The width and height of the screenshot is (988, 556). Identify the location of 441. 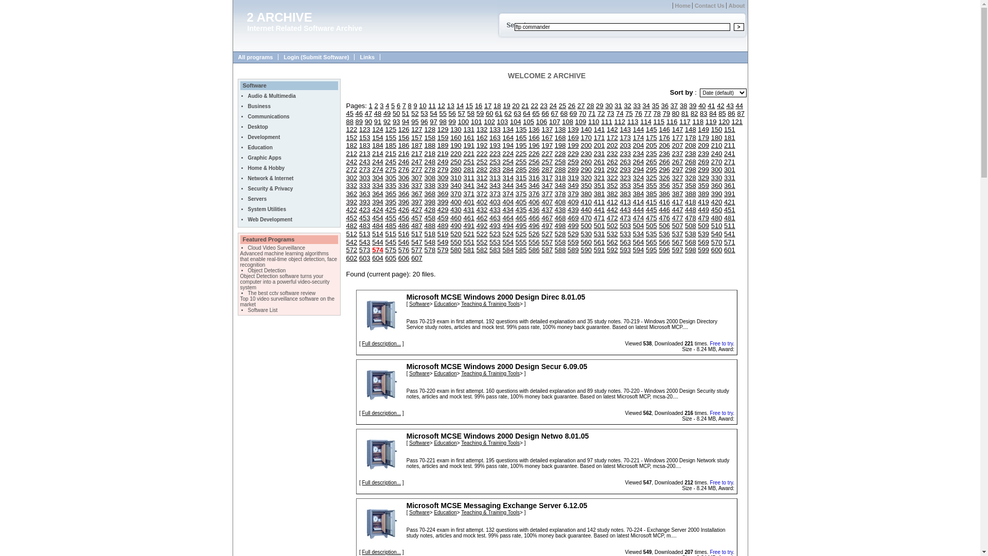
(599, 210).